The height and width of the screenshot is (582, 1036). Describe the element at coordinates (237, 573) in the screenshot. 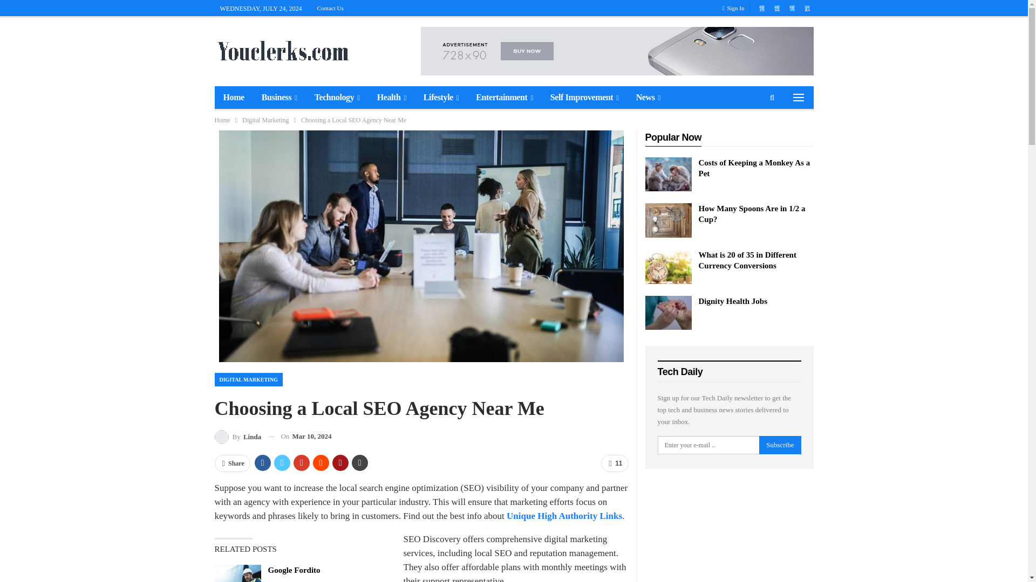

I see `Google Fordito` at that location.